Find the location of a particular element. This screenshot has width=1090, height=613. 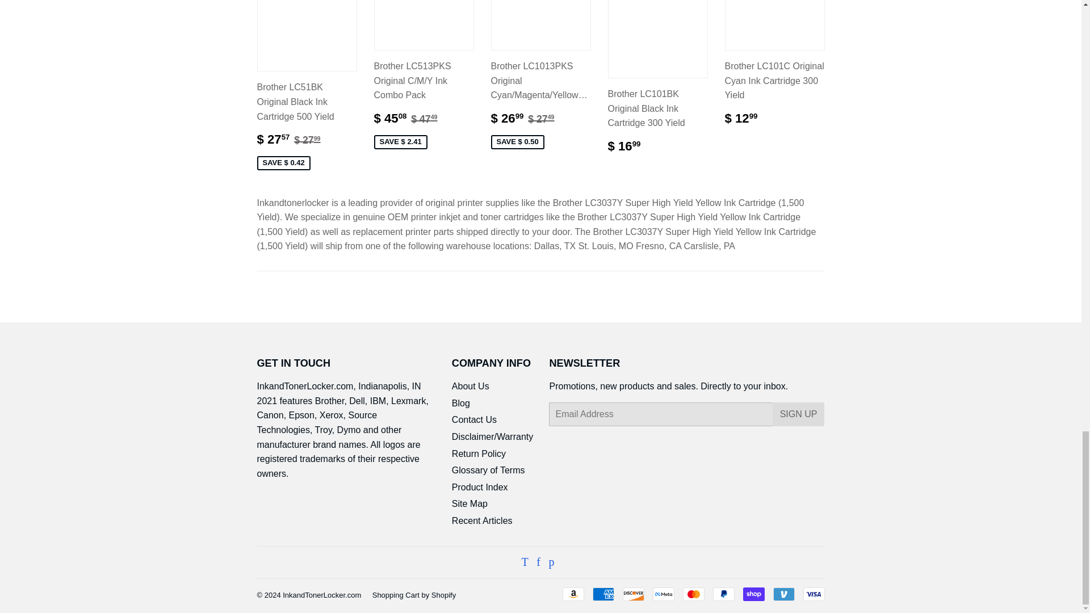

Venmo is located at coordinates (783, 594).